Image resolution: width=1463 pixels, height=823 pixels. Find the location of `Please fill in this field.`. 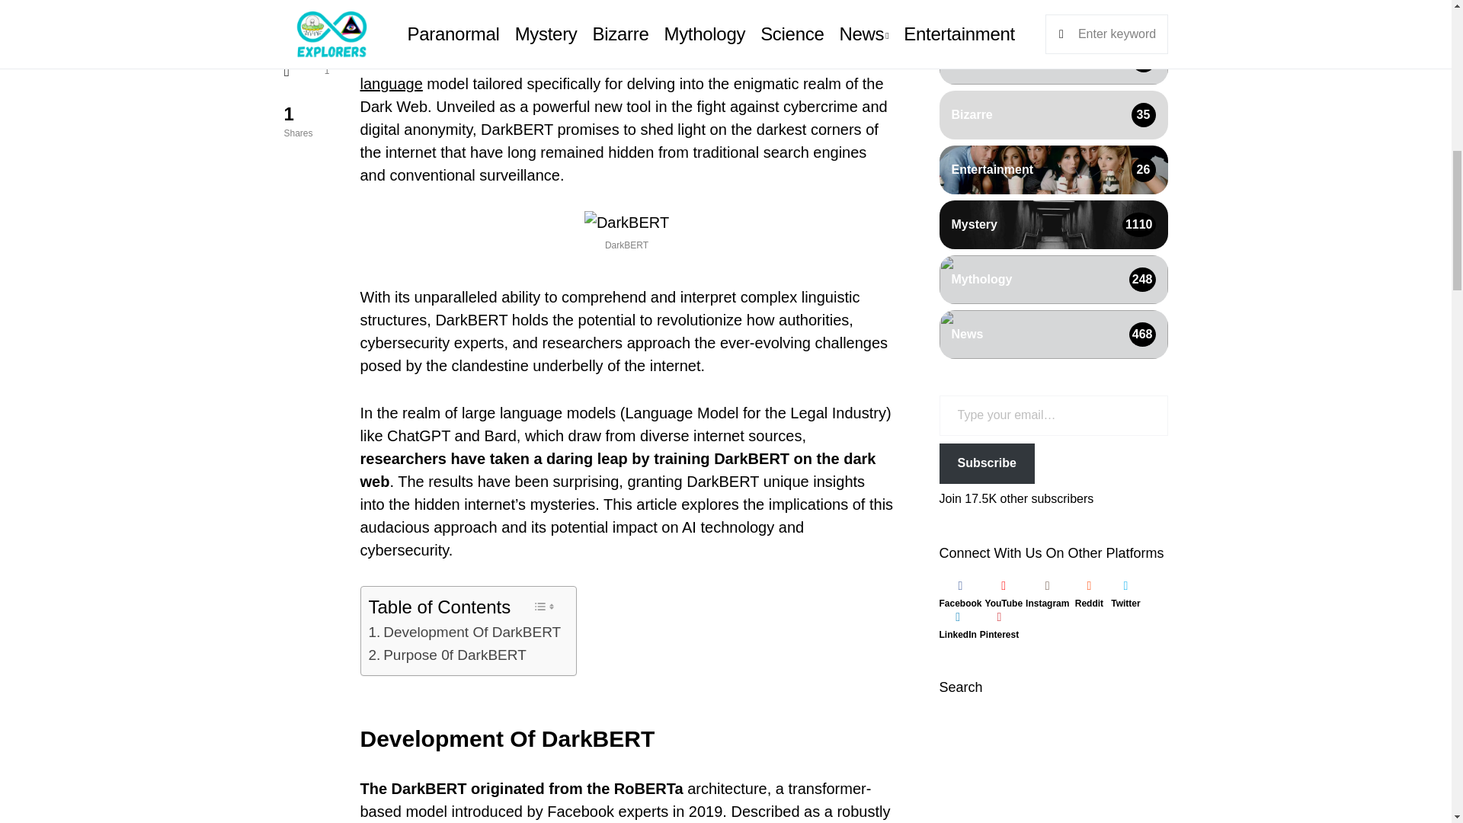

Please fill in this field. is located at coordinates (1053, 166).